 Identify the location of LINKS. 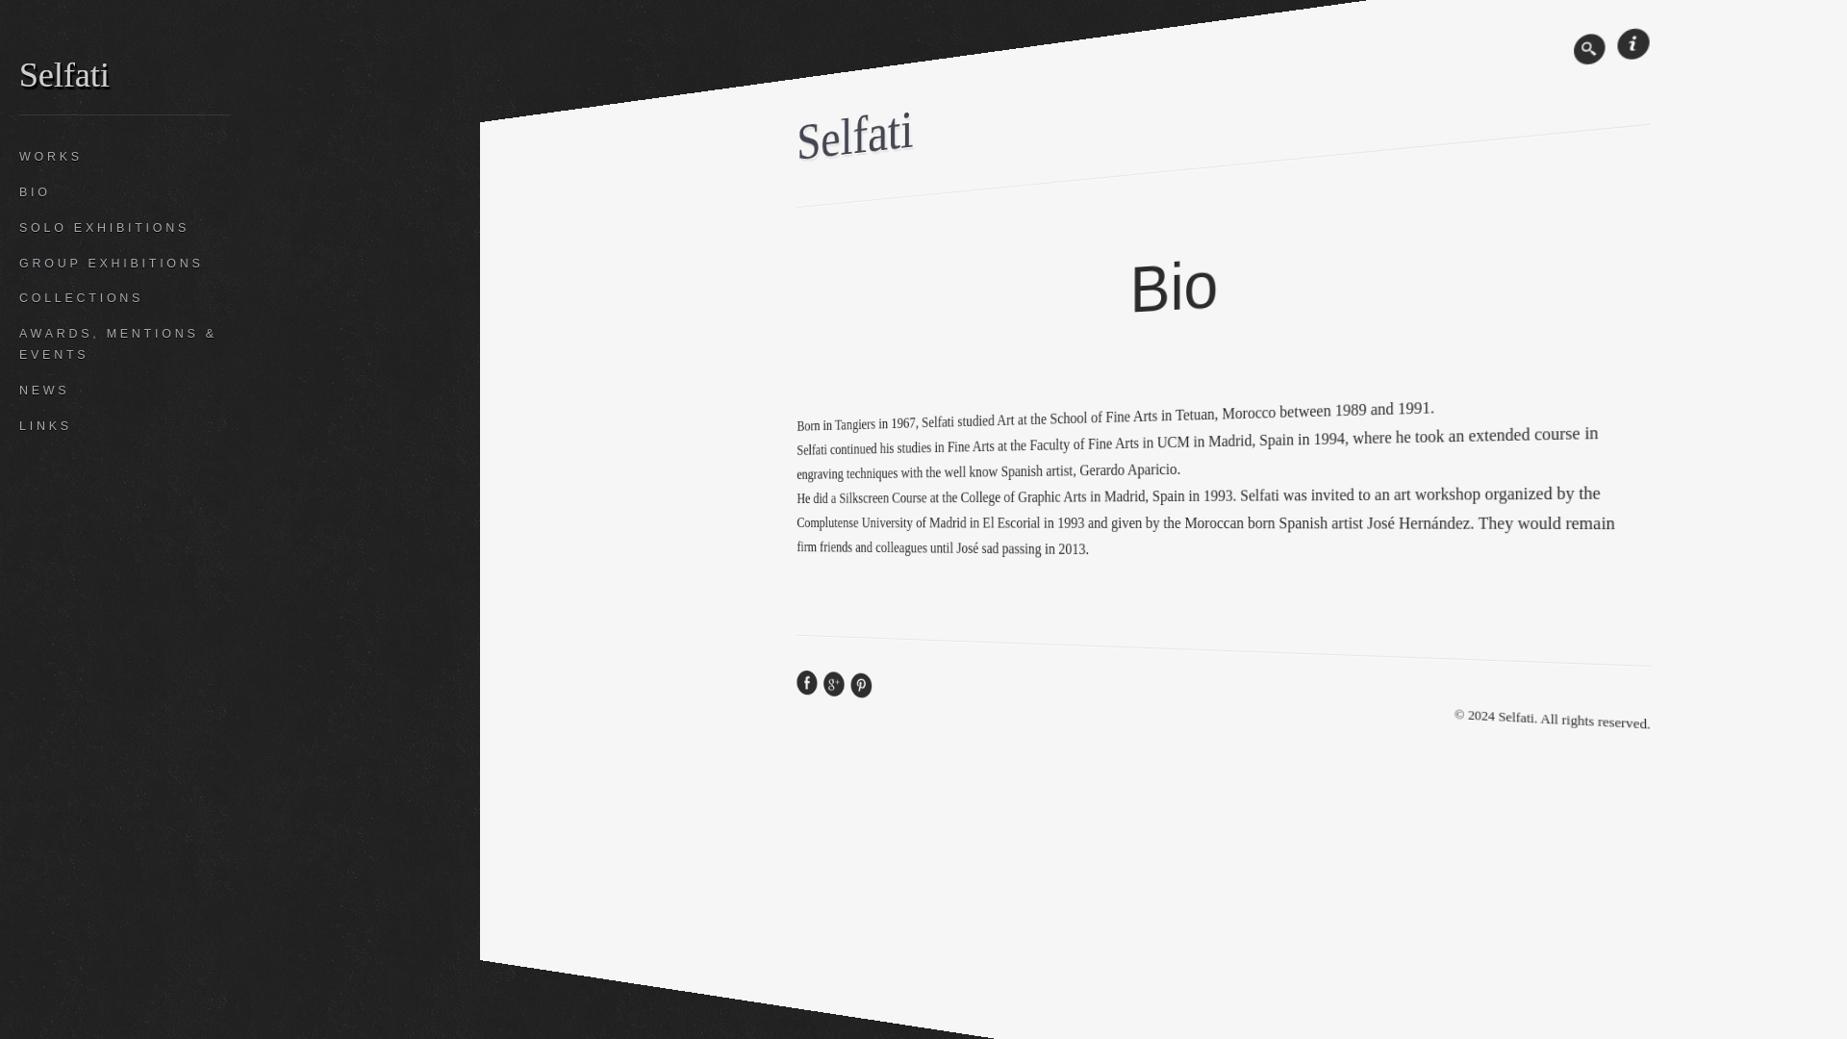
(125, 427).